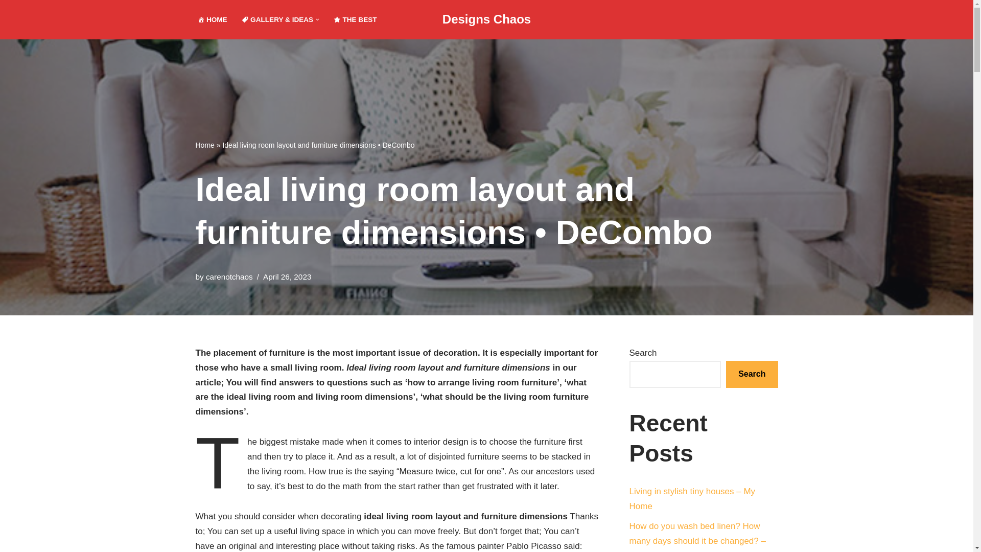  What do you see at coordinates (355, 19) in the screenshot?
I see `THE BEST` at bounding box center [355, 19].